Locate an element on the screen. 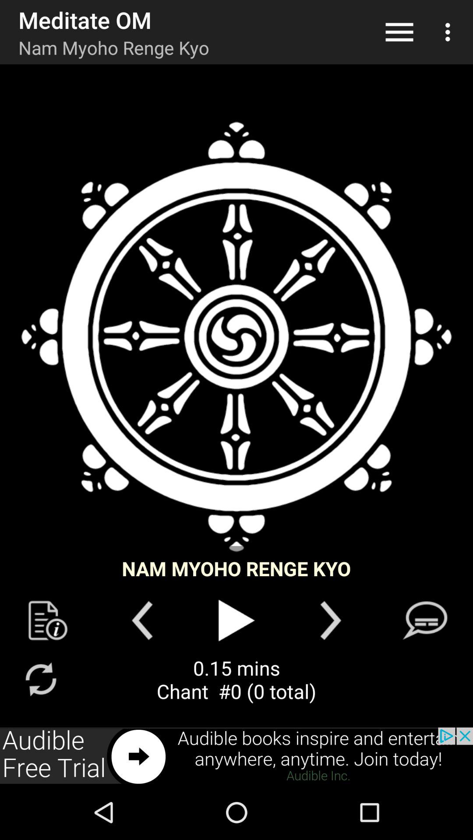 This screenshot has width=473, height=840. start meditation is located at coordinates (236, 620).